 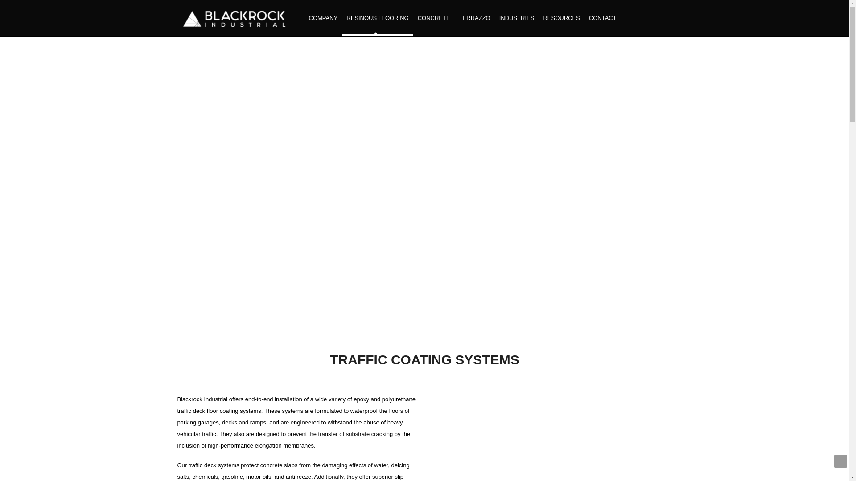 I want to click on RESINOUS FLOORING, so click(x=377, y=18).